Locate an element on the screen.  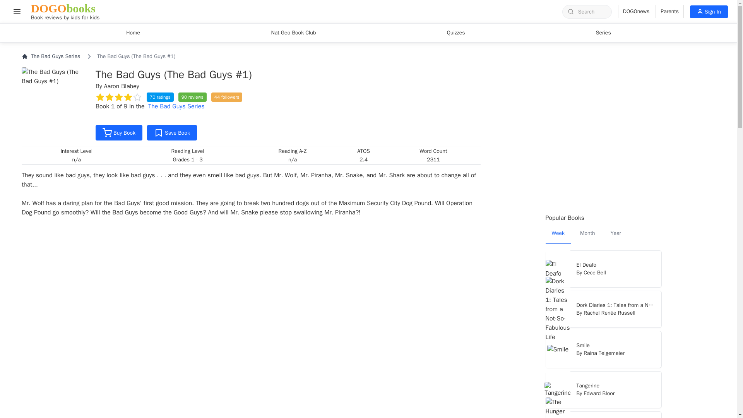
Buy Book is located at coordinates (604, 100).